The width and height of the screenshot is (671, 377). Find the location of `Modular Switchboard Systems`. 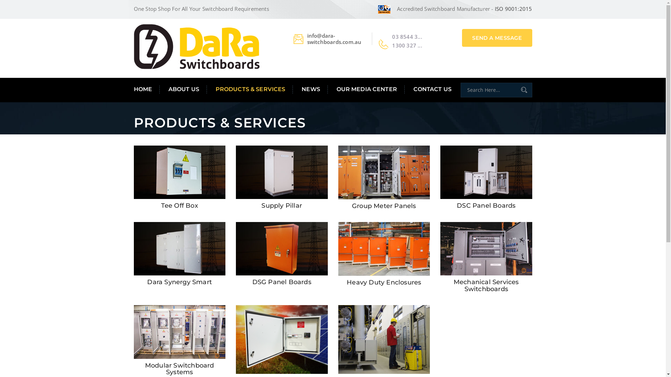

Modular Switchboard Systems is located at coordinates (180, 369).